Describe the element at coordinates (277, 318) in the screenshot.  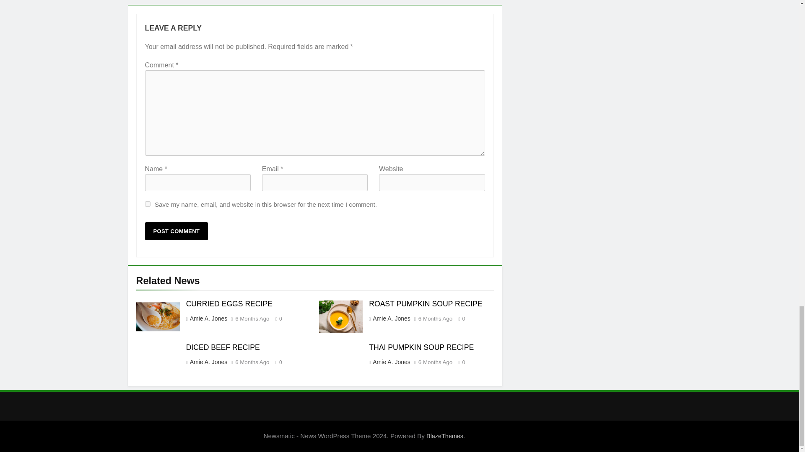
I see `0` at that location.